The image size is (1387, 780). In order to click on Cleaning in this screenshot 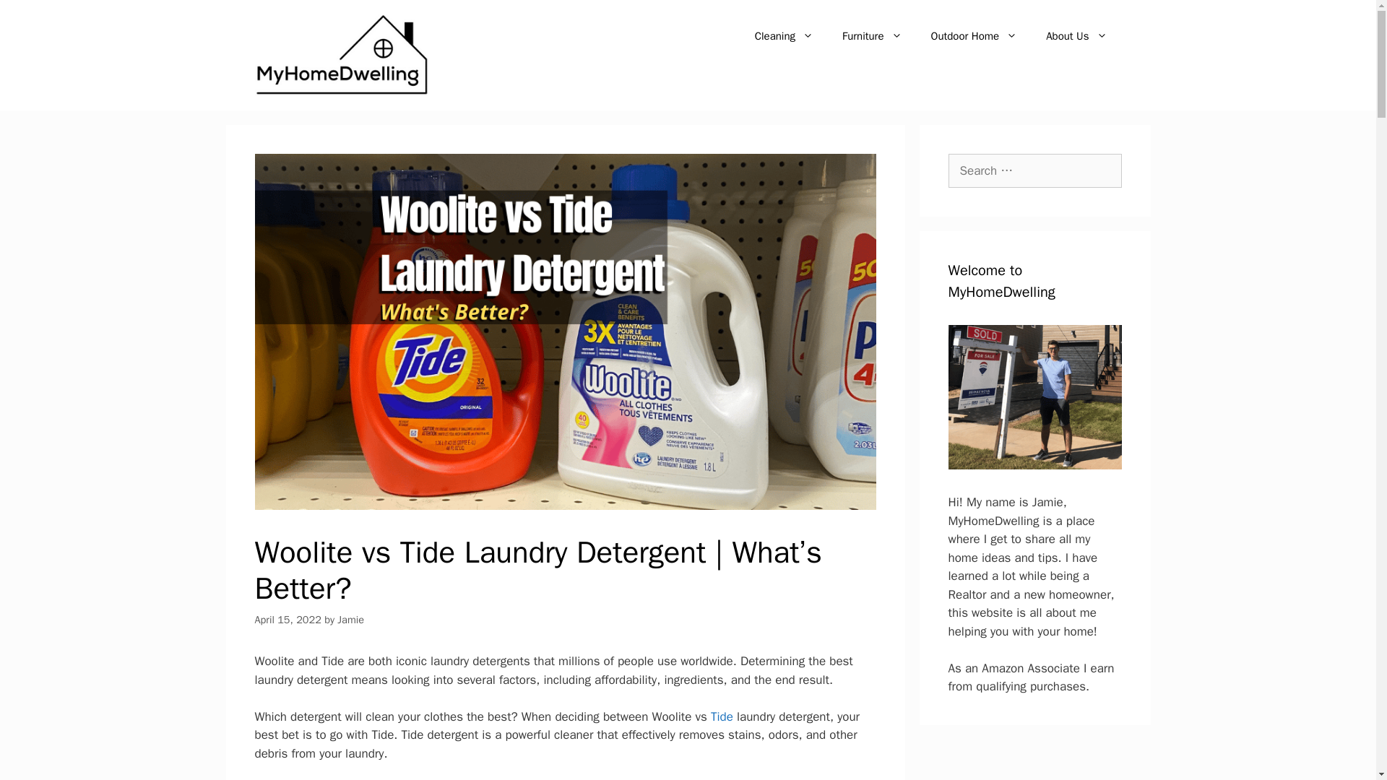, I will do `click(785, 36)`.